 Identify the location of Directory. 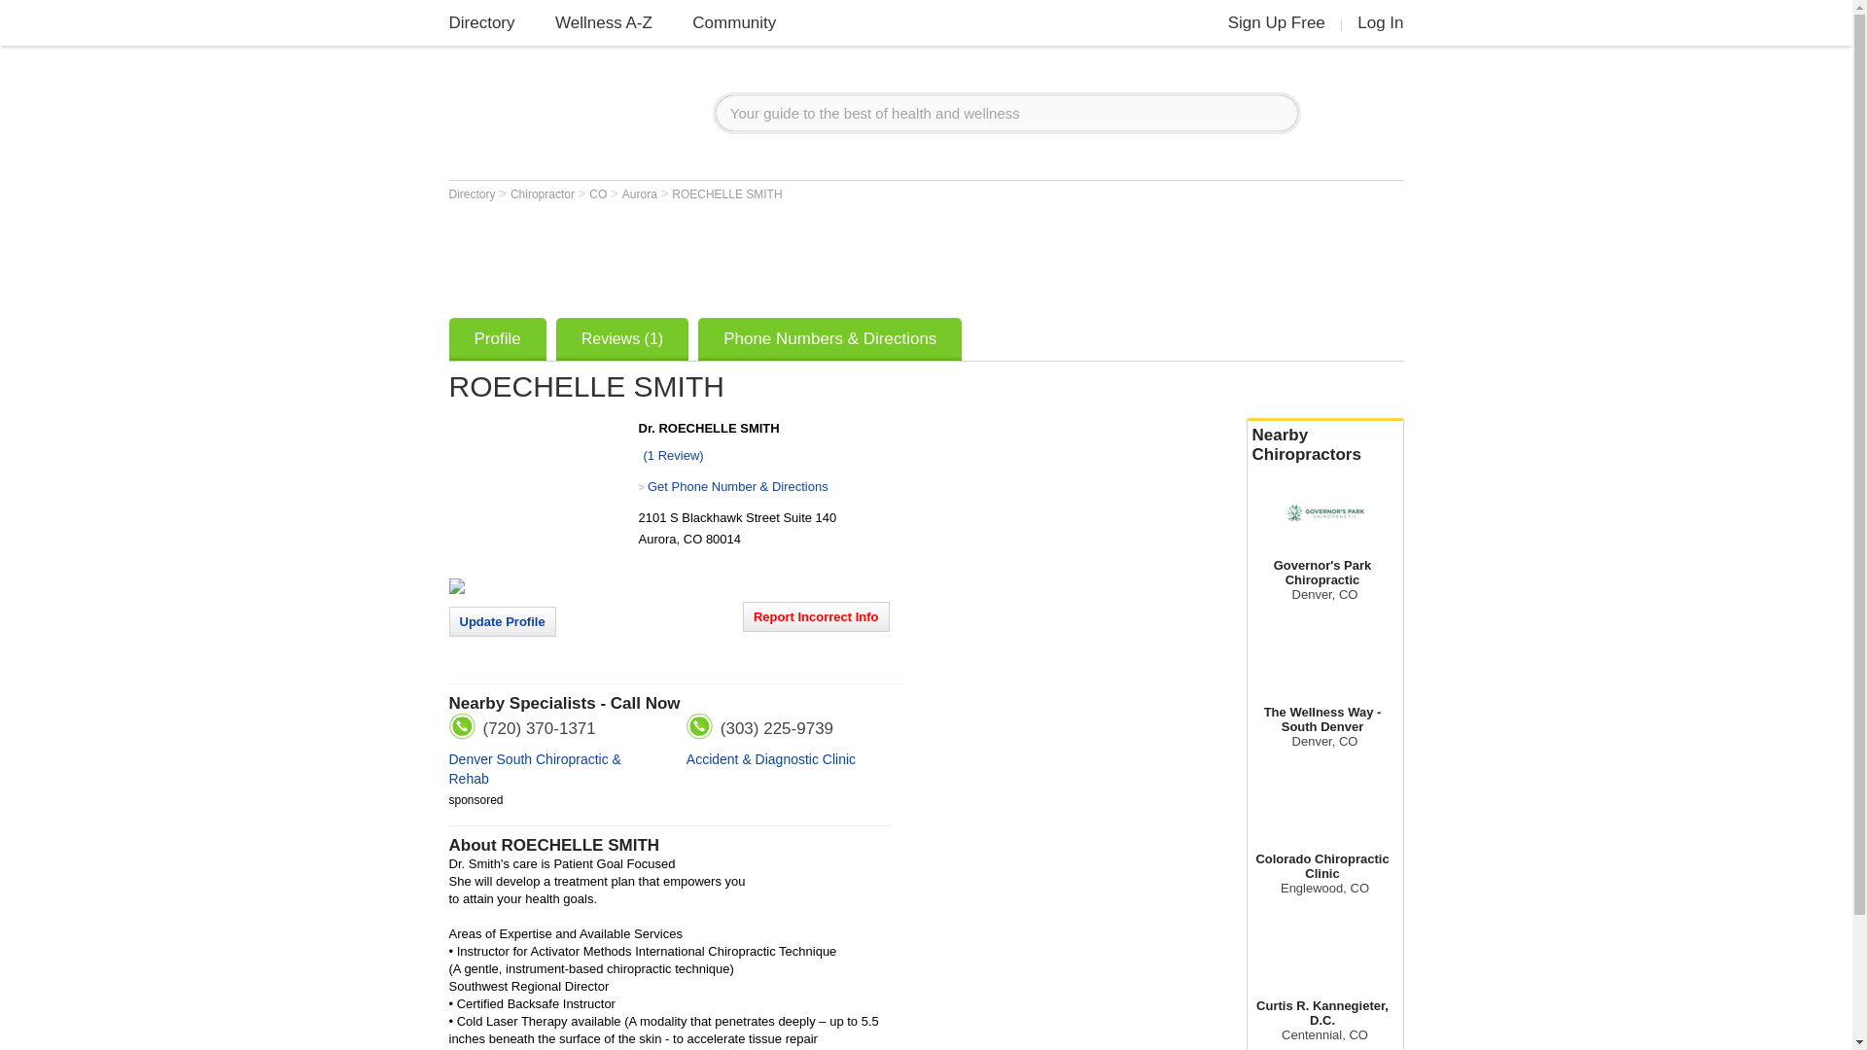
(482, 23).